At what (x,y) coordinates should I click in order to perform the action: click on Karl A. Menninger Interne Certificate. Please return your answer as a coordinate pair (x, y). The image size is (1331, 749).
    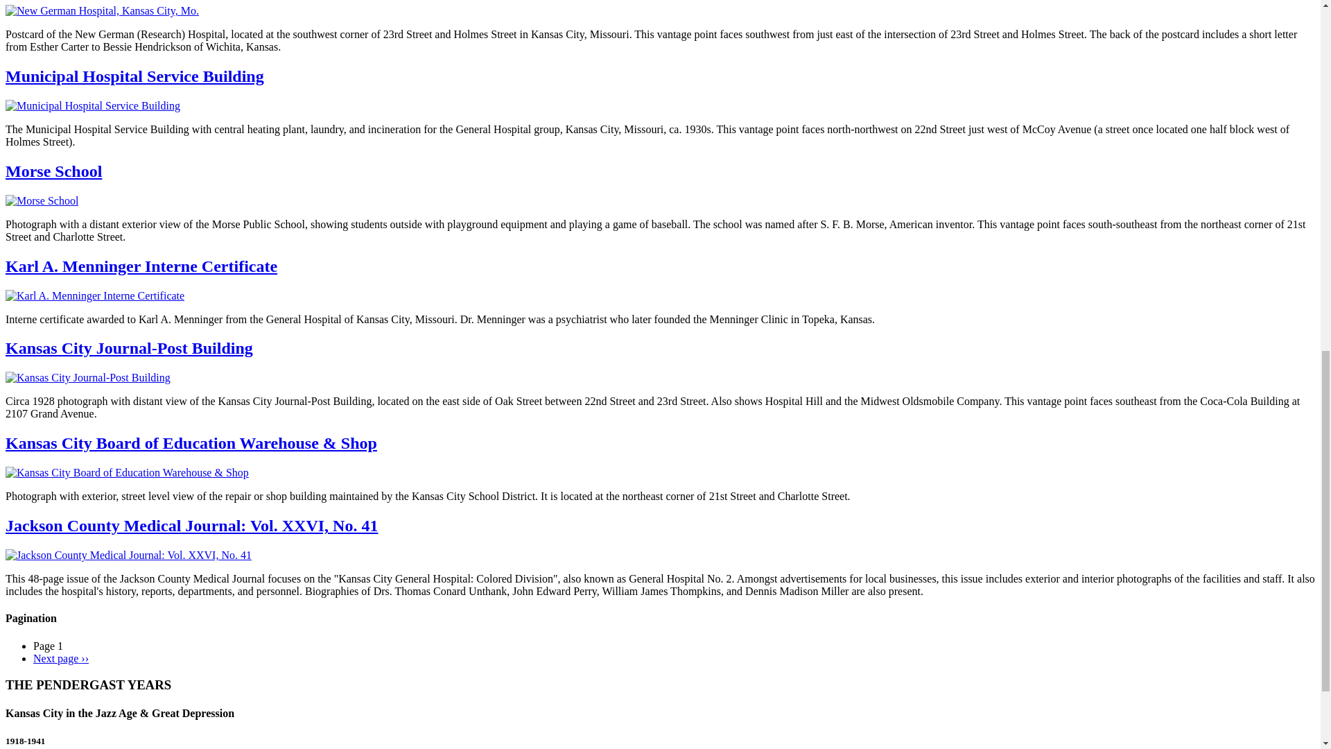
    Looking at the image, I should click on (141, 266).